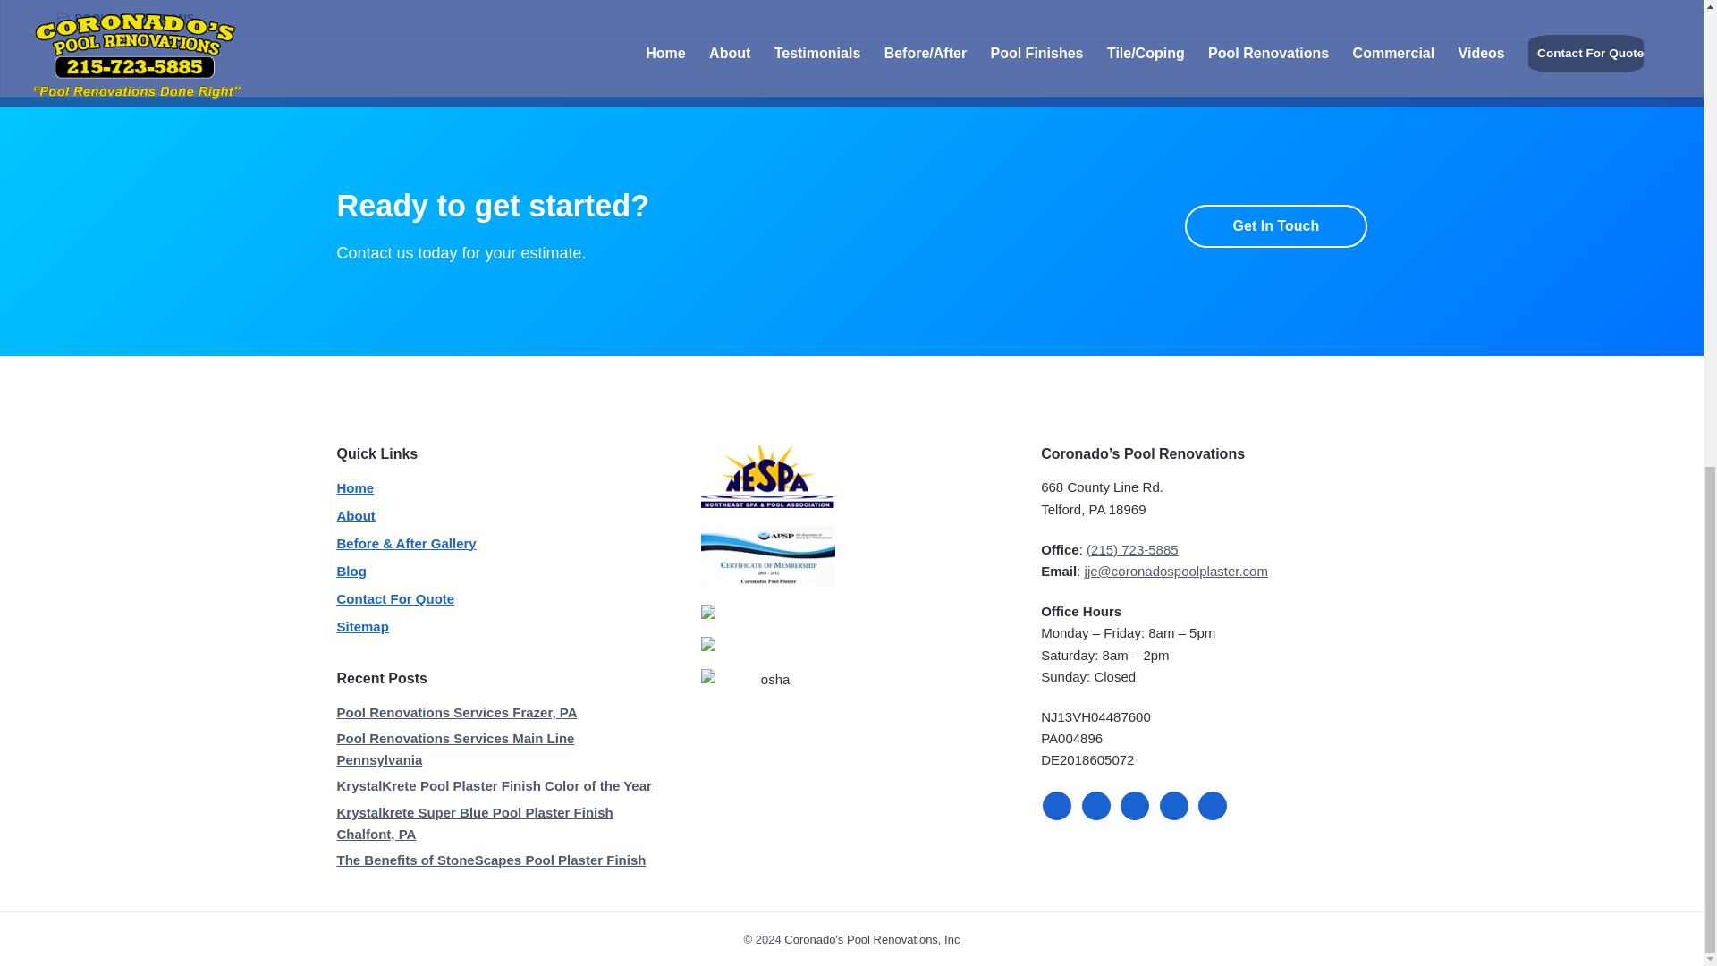 Image resolution: width=1717 pixels, height=966 pixels. Describe the element at coordinates (351, 572) in the screenshot. I see `Blog` at that location.